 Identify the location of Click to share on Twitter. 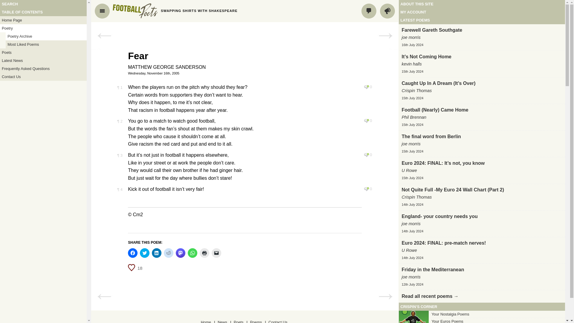
(145, 253).